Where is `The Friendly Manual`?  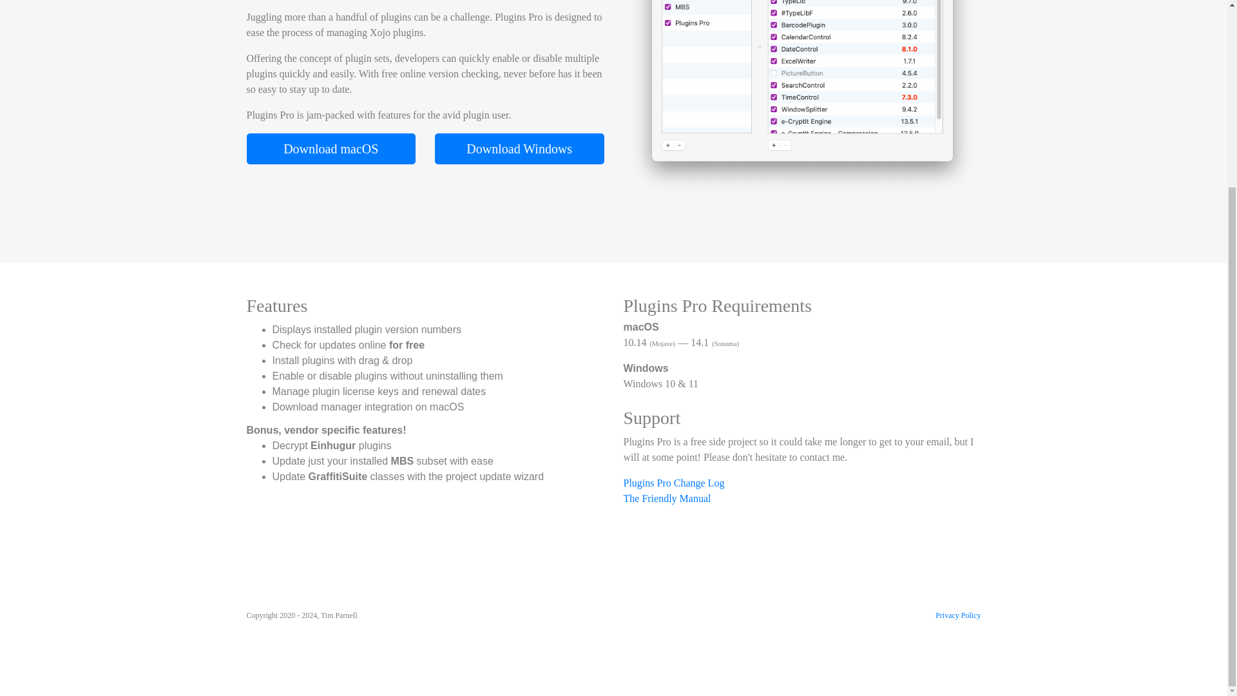 The Friendly Manual is located at coordinates (801, 499).